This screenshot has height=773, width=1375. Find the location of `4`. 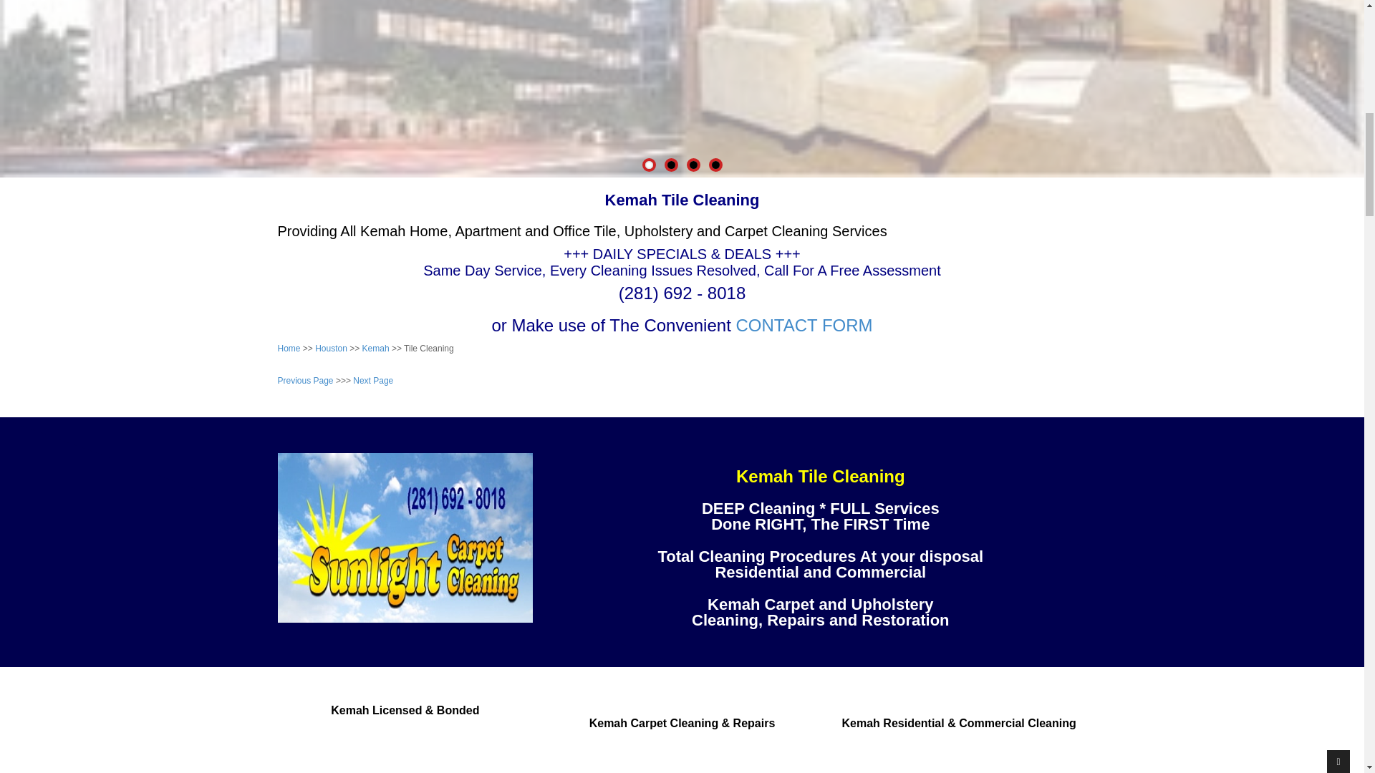

4 is located at coordinates (715, 165).